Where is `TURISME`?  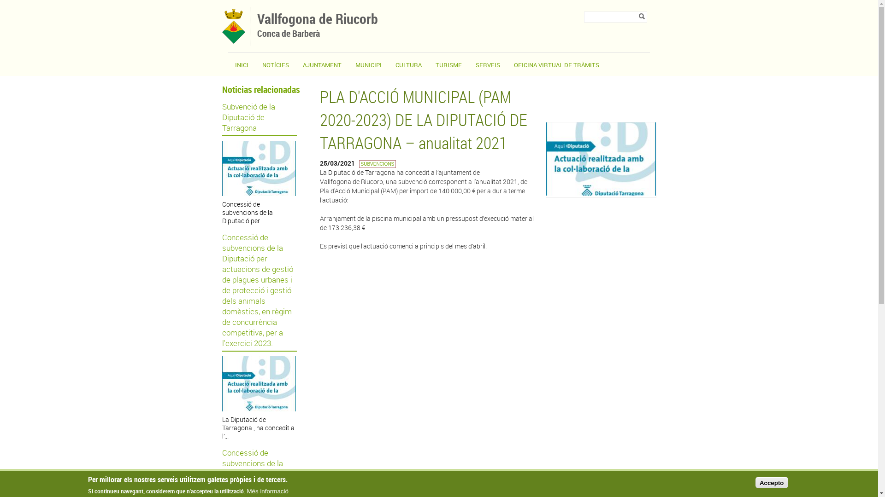
TURISME is located at coordinates (449, 65).